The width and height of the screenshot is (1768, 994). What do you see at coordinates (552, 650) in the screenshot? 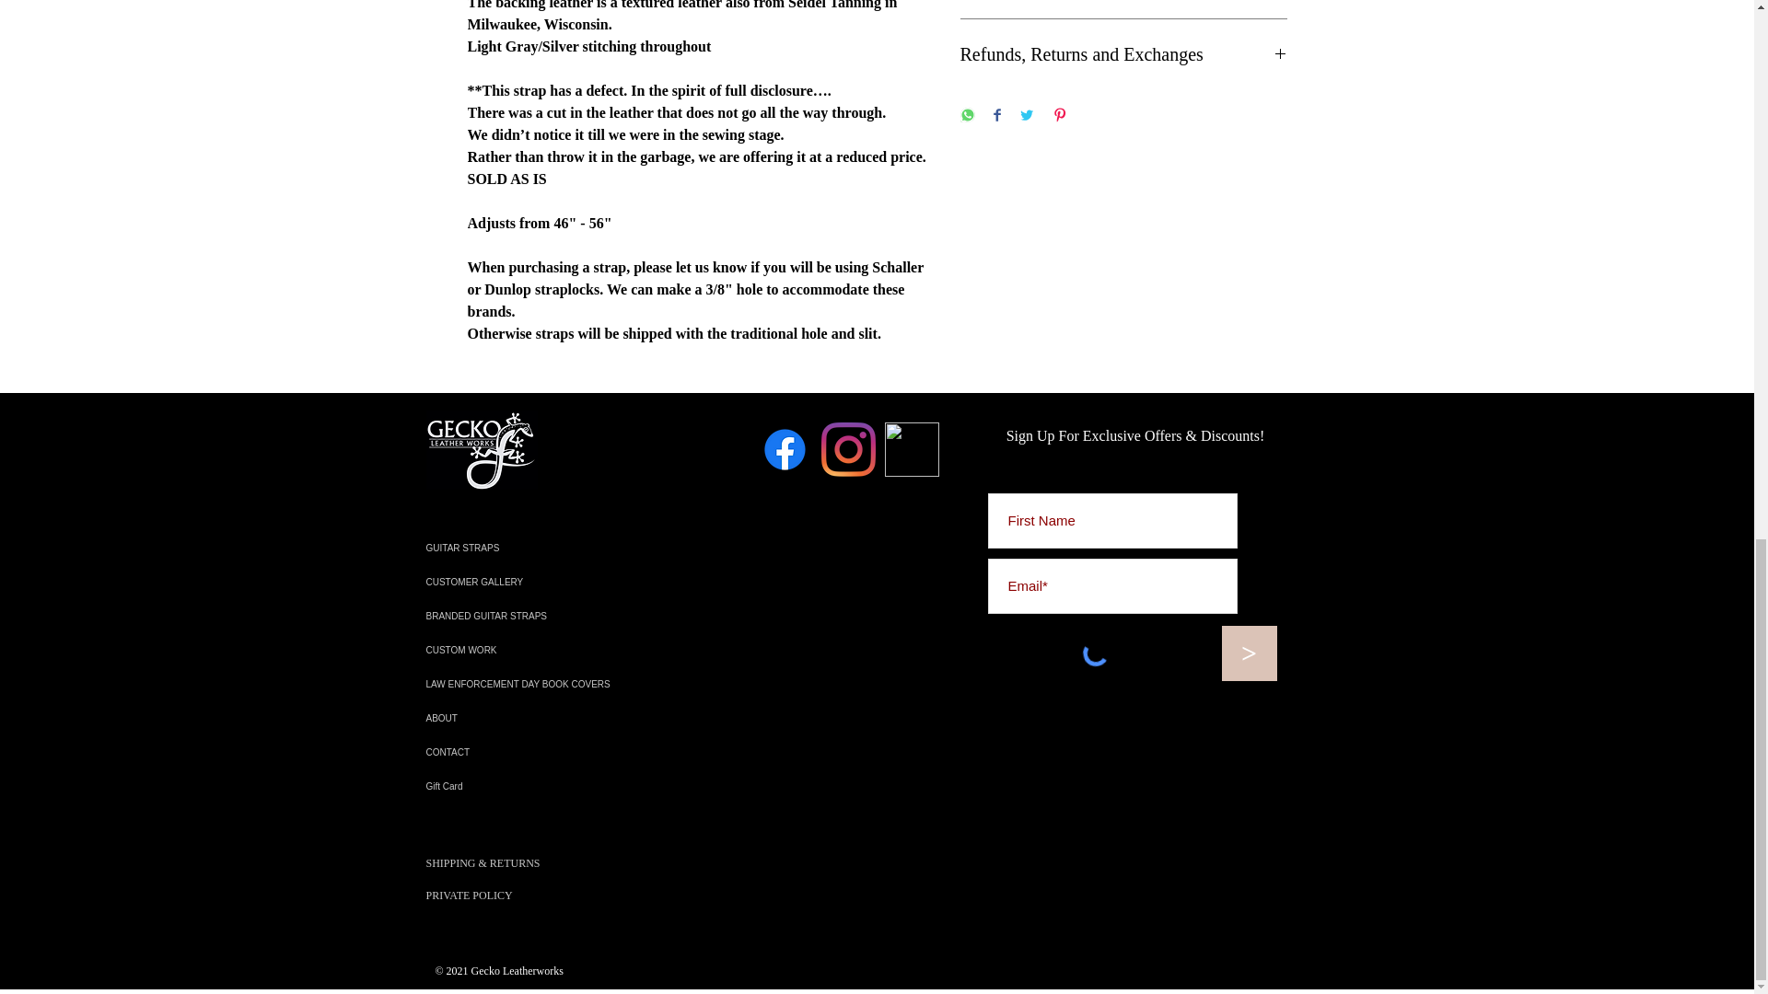
I see `CUSTOM WORK` at bounding box center [552, 650].